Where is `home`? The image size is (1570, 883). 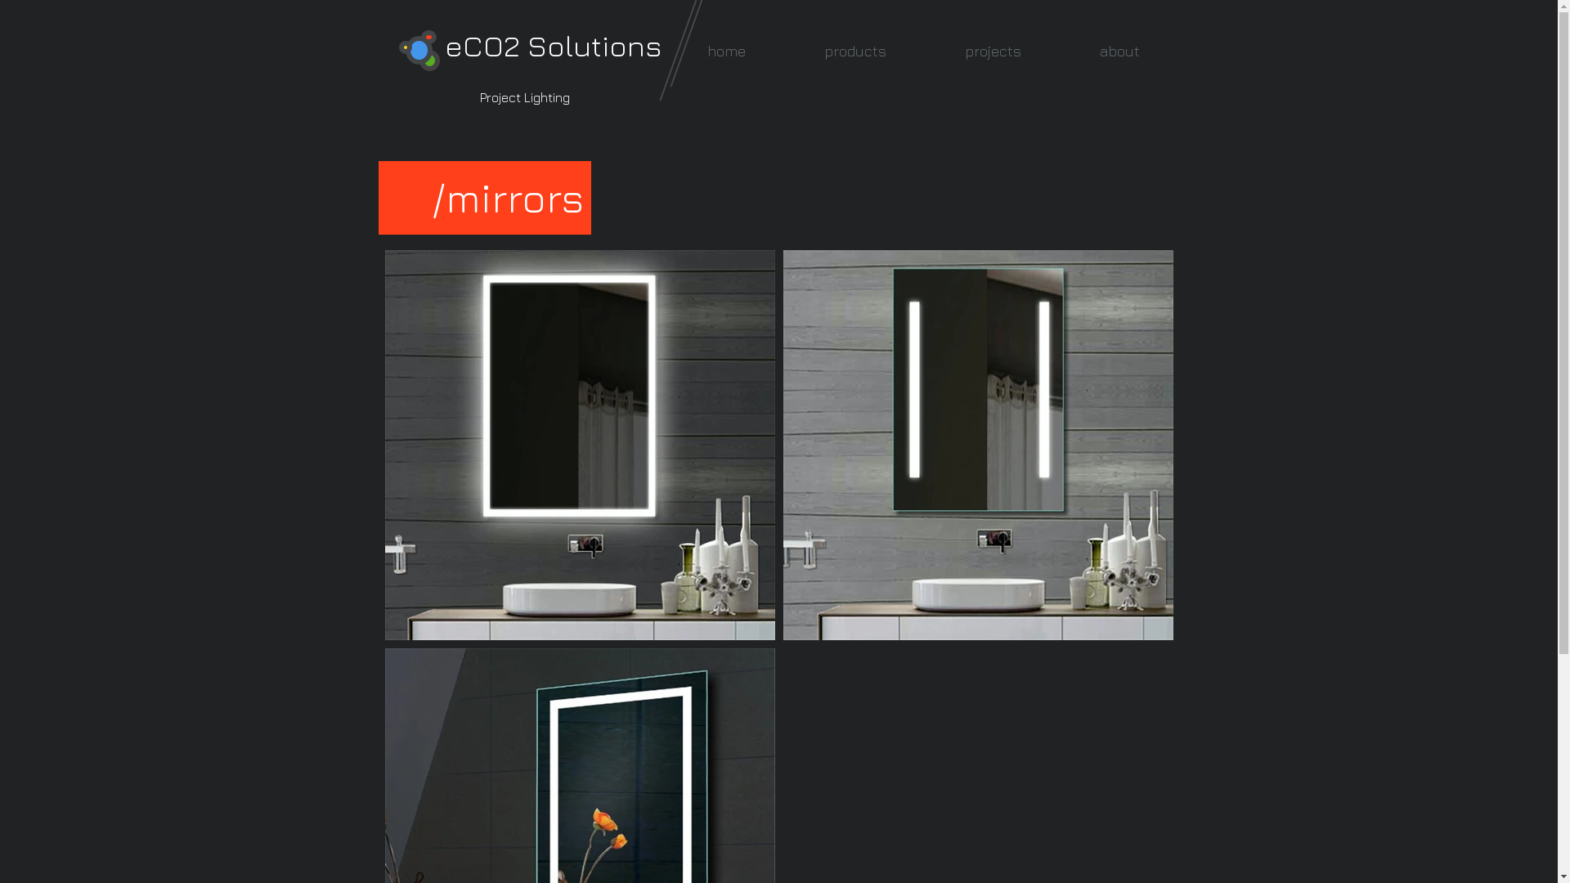
home is located at coordinates (726, 51).